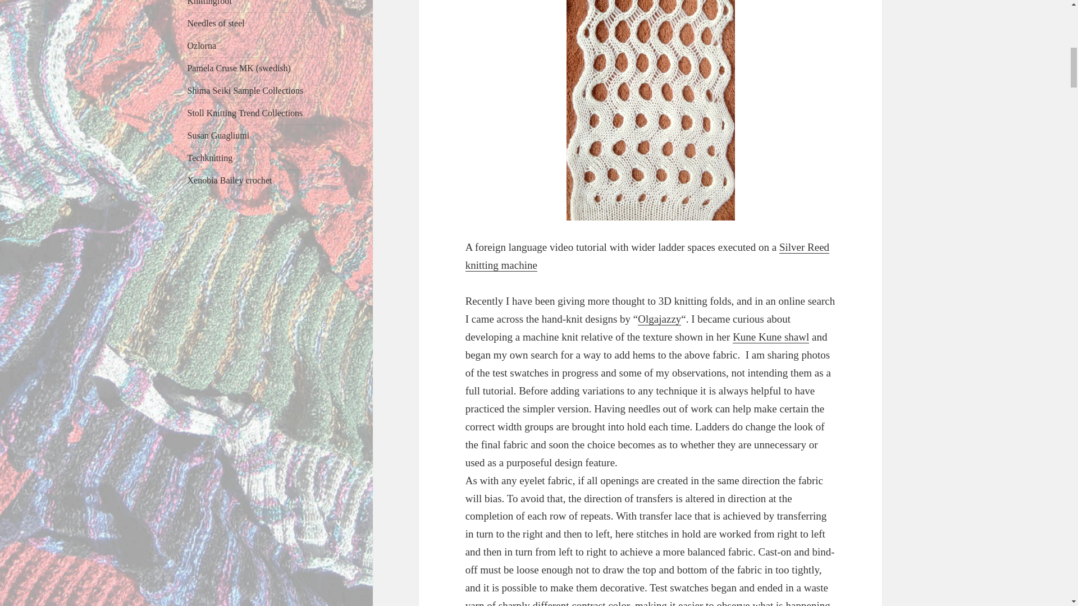 This screenshot has height=606, width=1078. What do you see at coordinates (202, 45) in the screenshot?
I see `machine knitting information ` at bounding box center [202, 45].